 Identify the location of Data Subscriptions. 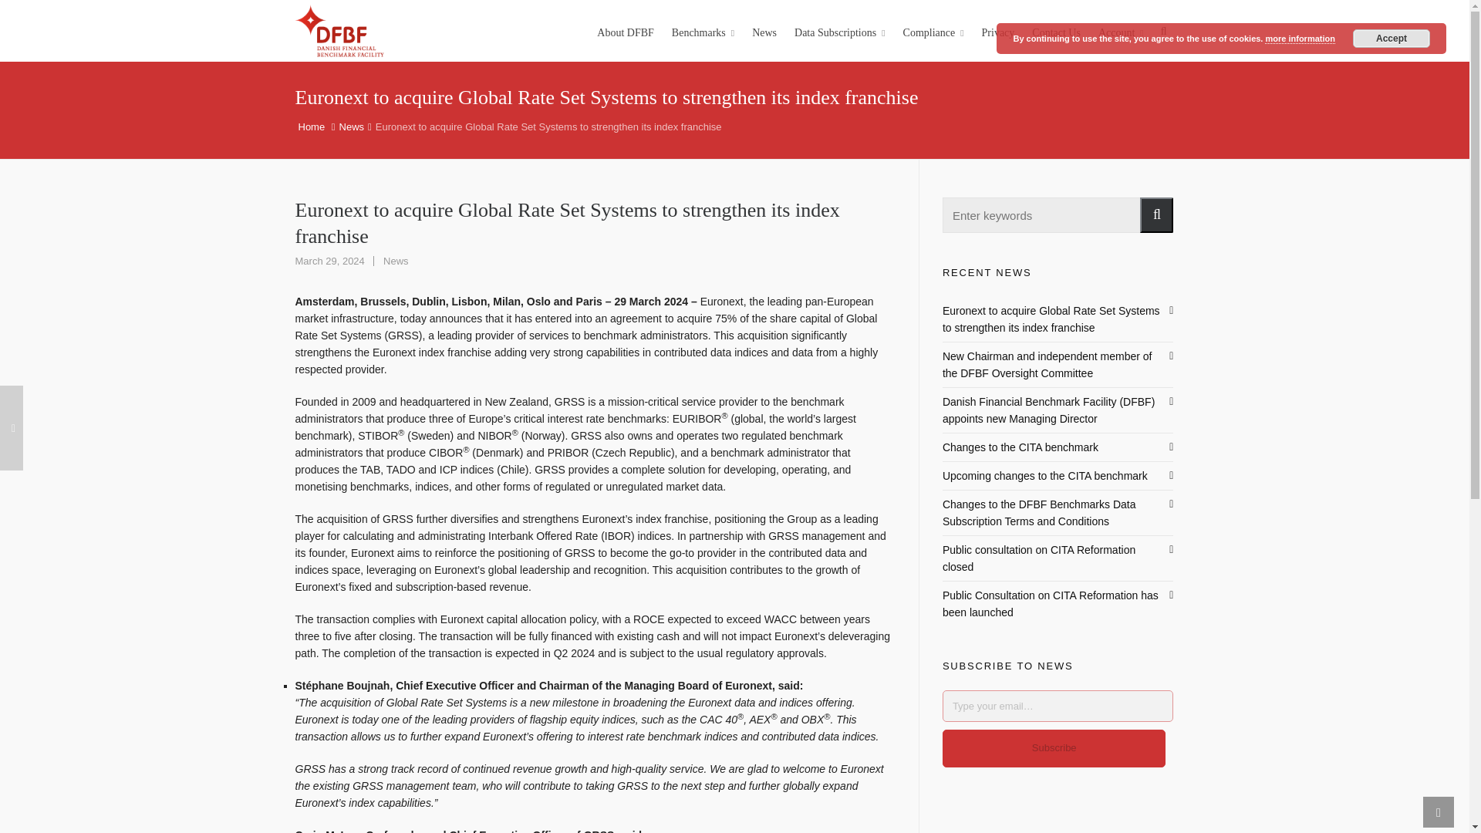
(840, 31).